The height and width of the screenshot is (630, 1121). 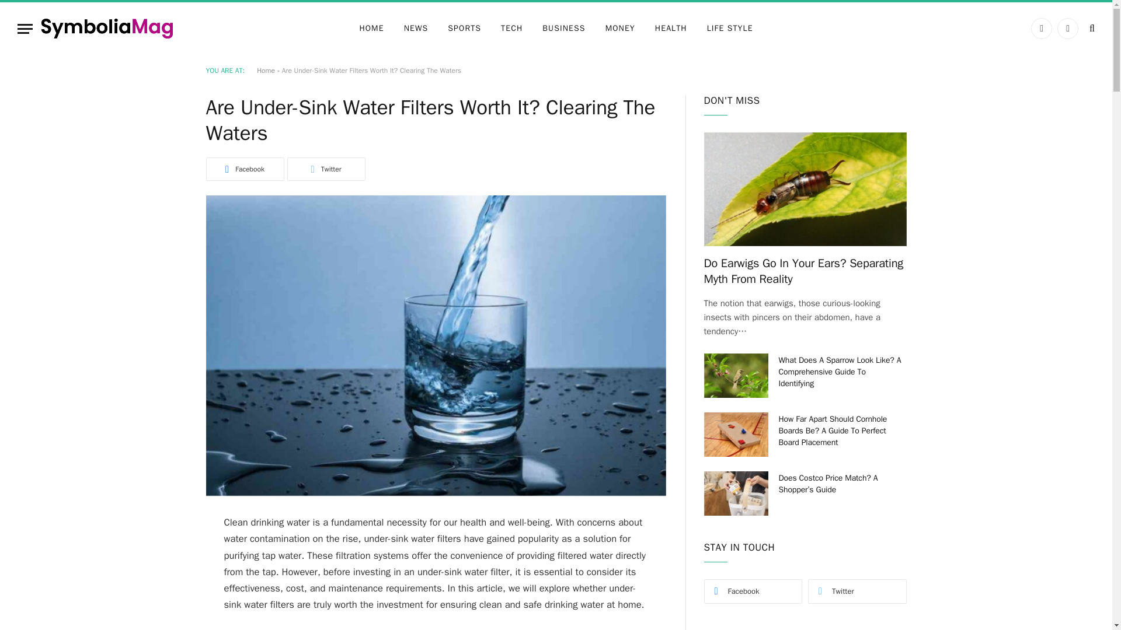 I want to click on Twitter, so click(x=326, y=169).